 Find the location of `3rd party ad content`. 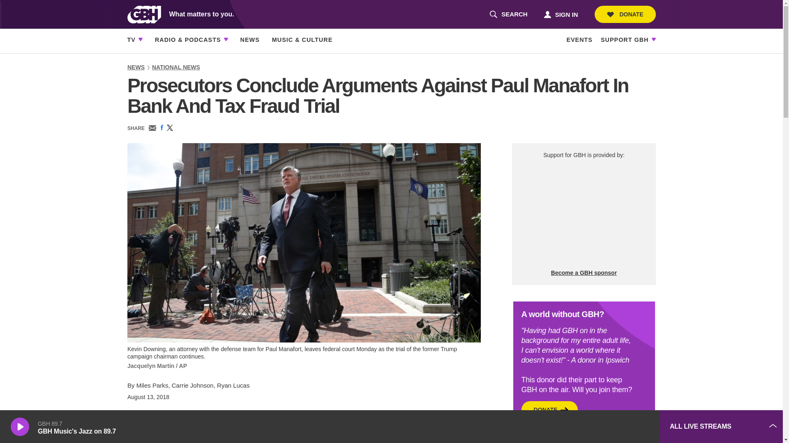

3rd party ad content is located at coordinates (592, 427).